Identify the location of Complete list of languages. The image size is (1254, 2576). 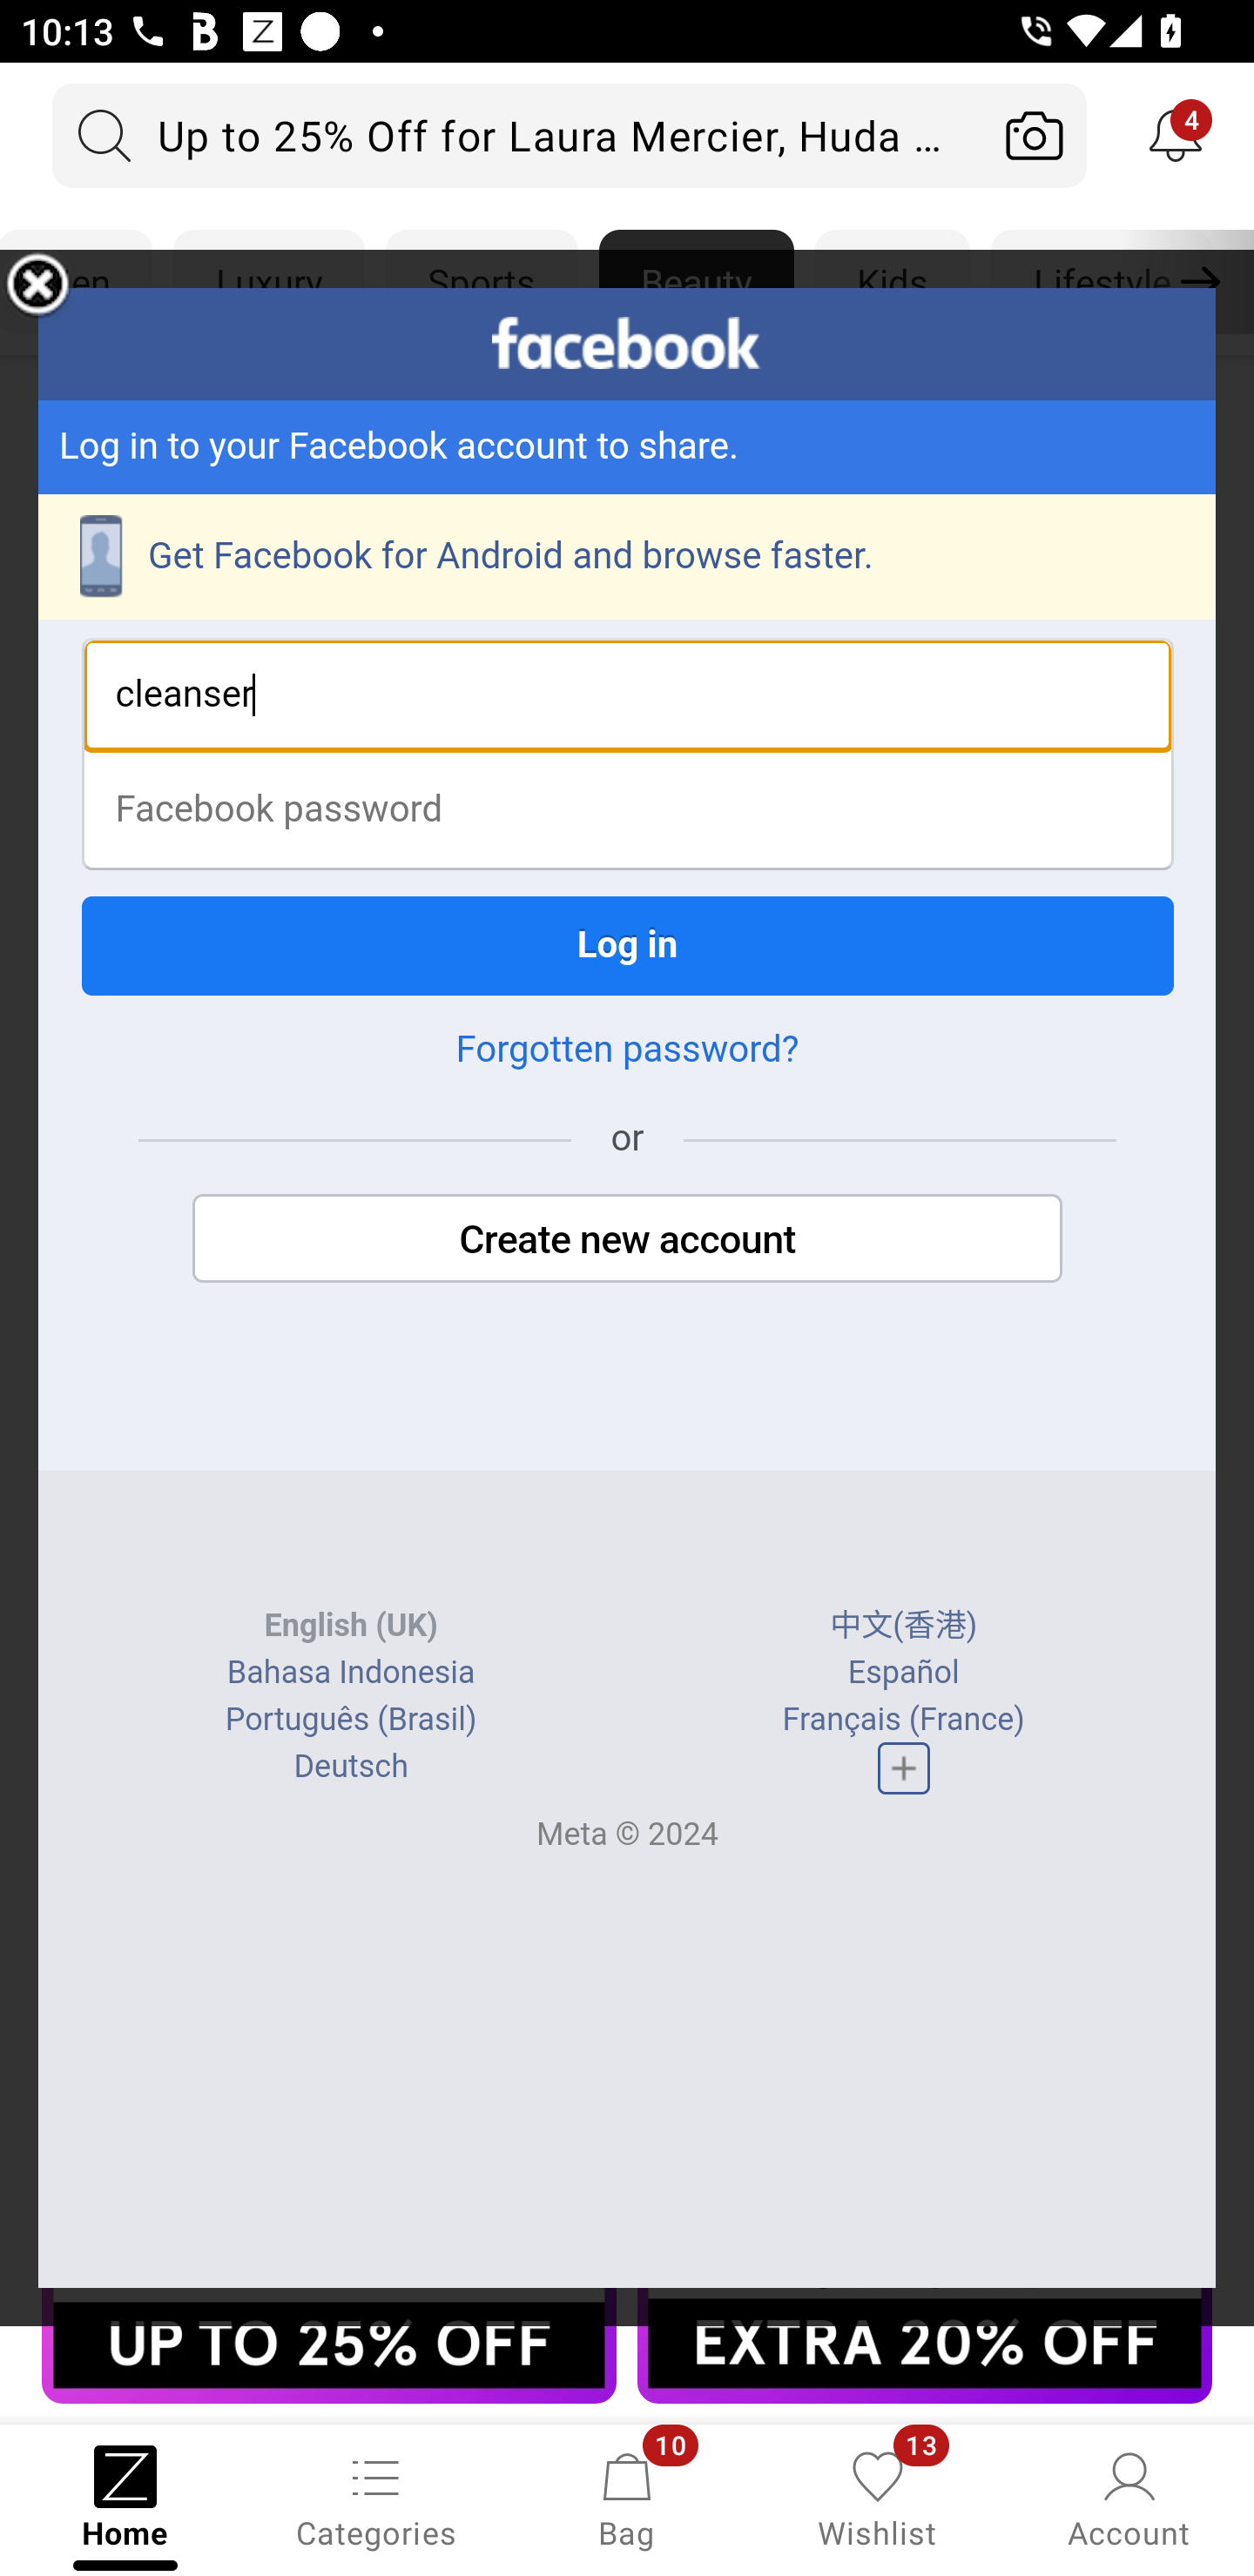
(902, 1768).